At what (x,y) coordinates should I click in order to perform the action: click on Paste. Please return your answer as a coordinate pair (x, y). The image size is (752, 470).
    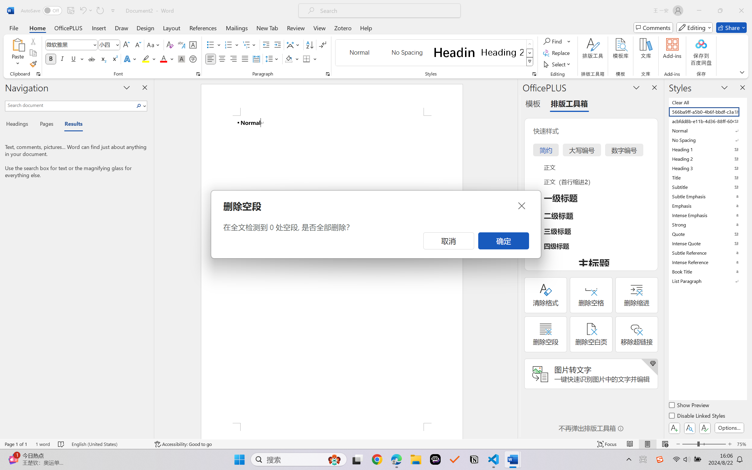
    Looking at the image, I should click on (18, 53).